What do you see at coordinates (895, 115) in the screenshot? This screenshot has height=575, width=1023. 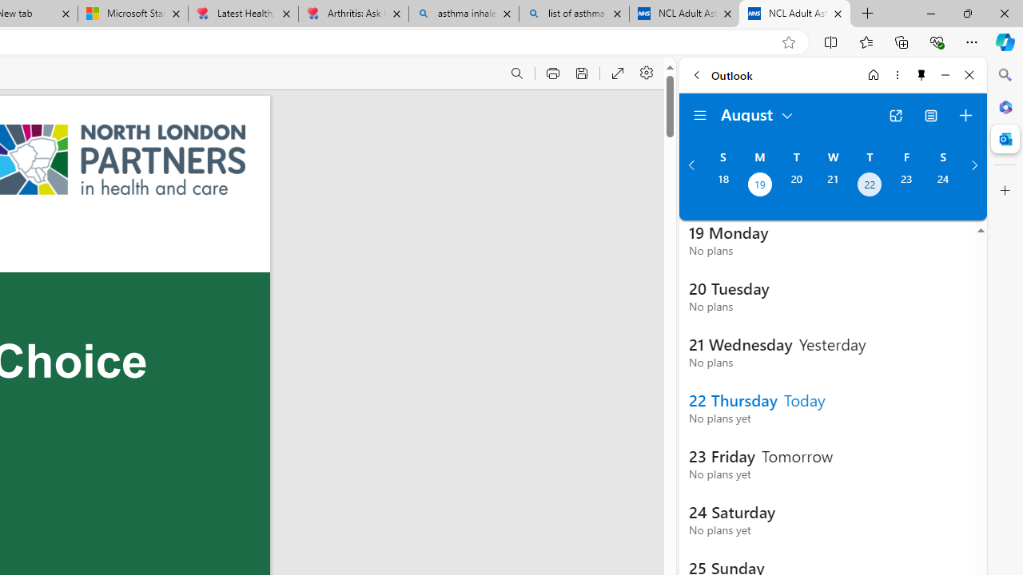 I see `Open in new tab` at bounding box center [895, 115].